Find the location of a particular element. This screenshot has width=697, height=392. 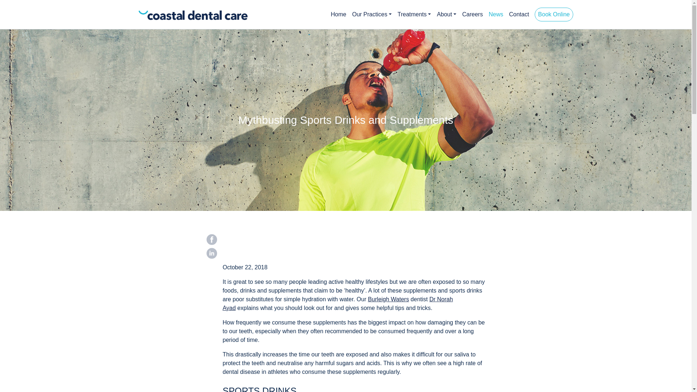

Careers is located at coordinates (473, 15).